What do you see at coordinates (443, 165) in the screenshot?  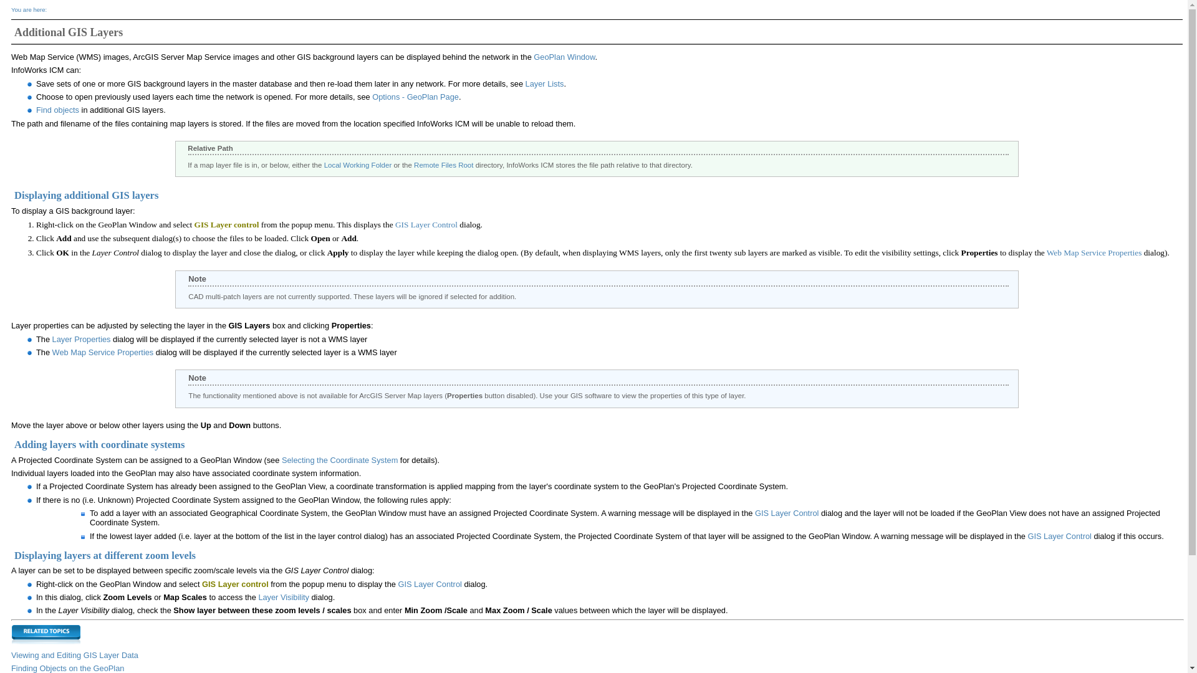 I see `Remote Files Root` at bounding box center [443, 165].